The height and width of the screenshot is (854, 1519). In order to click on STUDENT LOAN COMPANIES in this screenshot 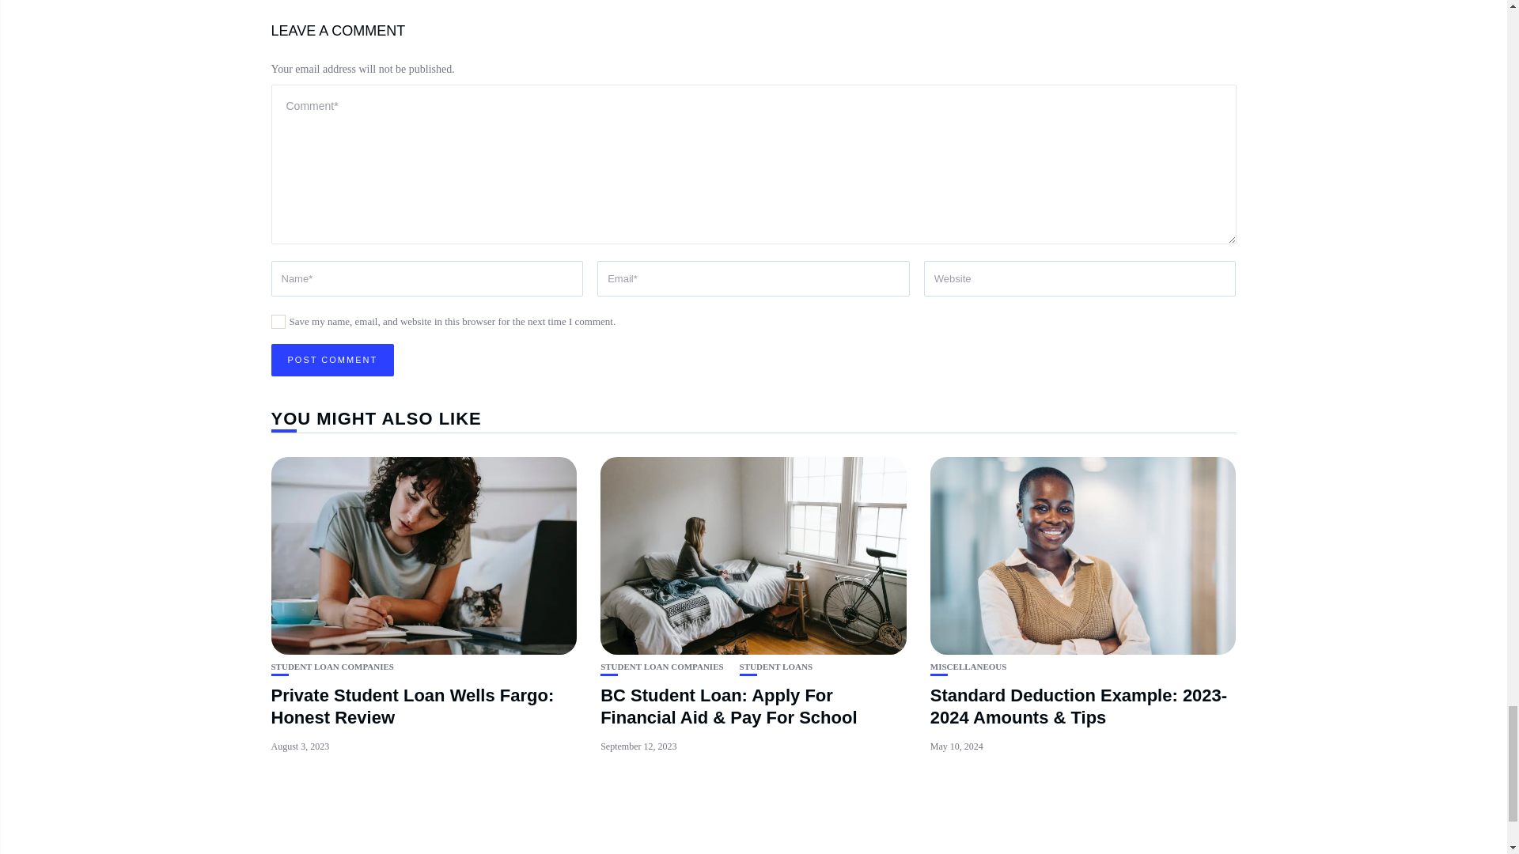, I will do `click(661, 667)`.